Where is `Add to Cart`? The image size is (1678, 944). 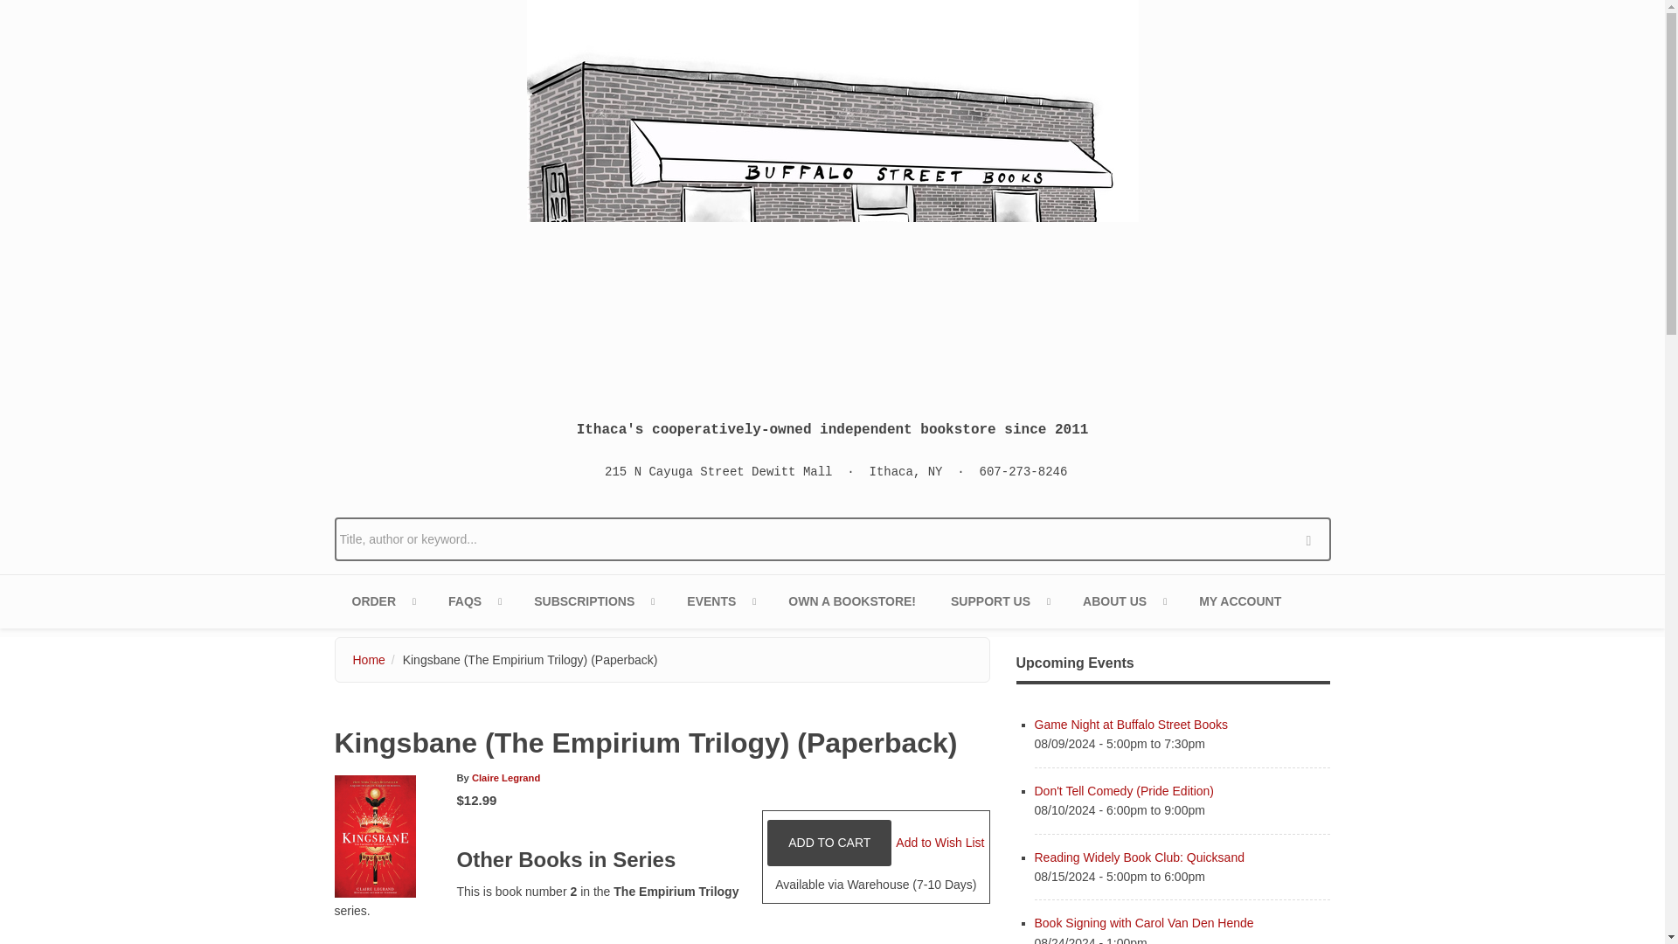 Add to Cart is located at coordinates (829, 843).